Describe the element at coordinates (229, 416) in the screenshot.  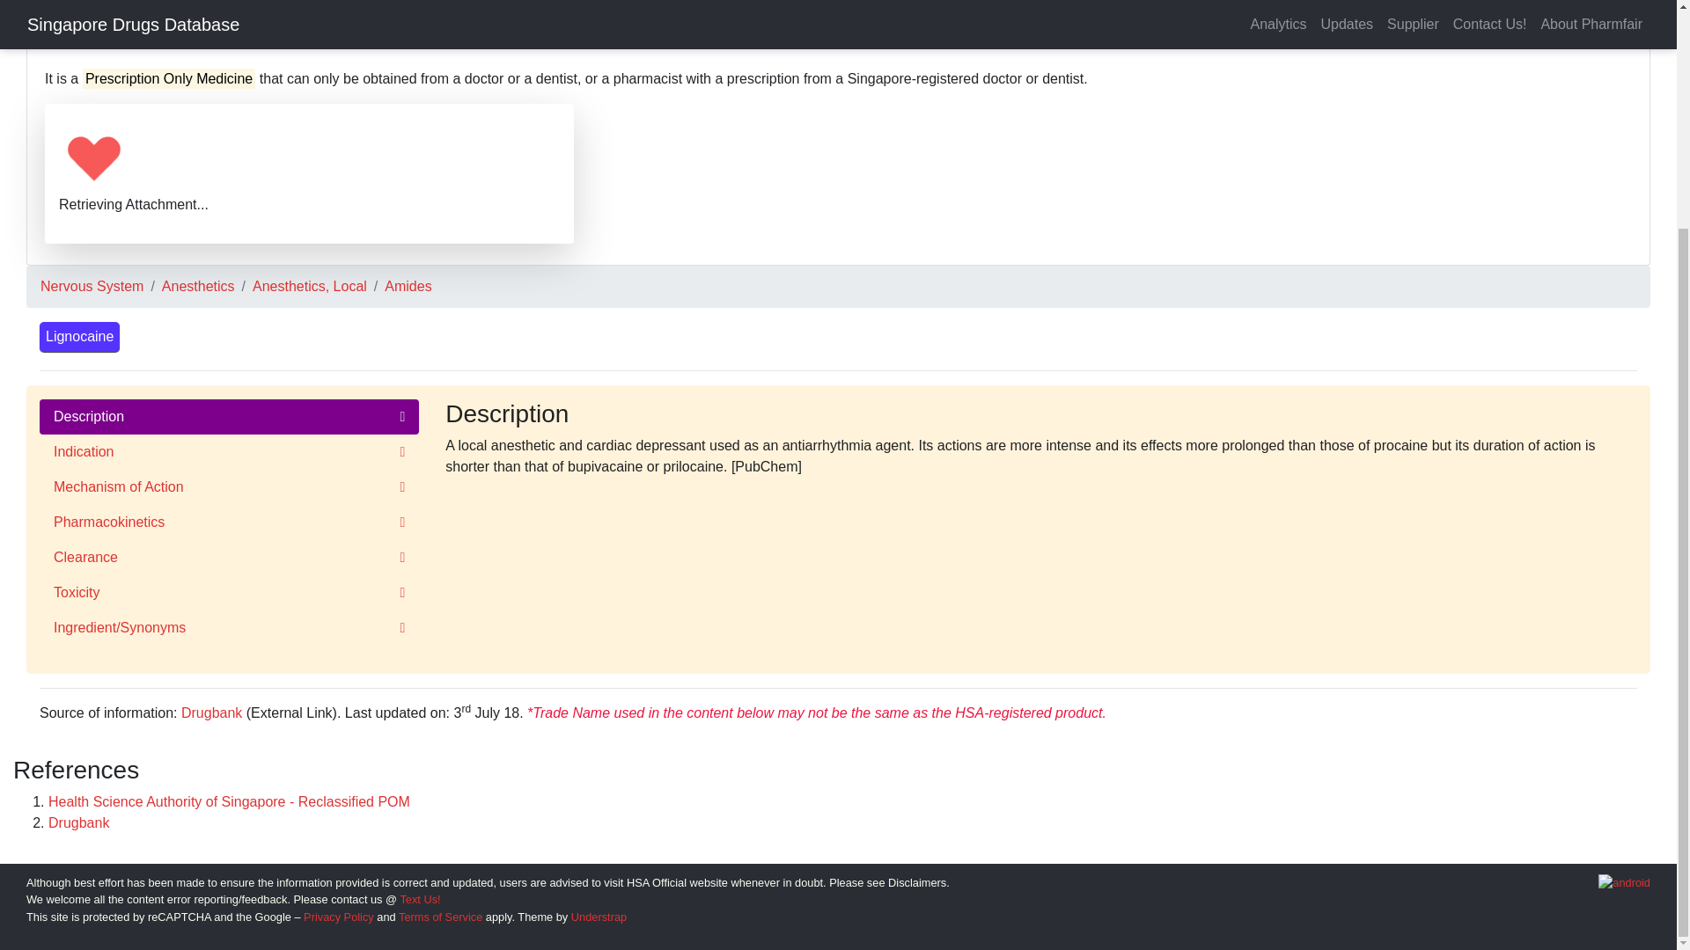
I see `Description` at that location.